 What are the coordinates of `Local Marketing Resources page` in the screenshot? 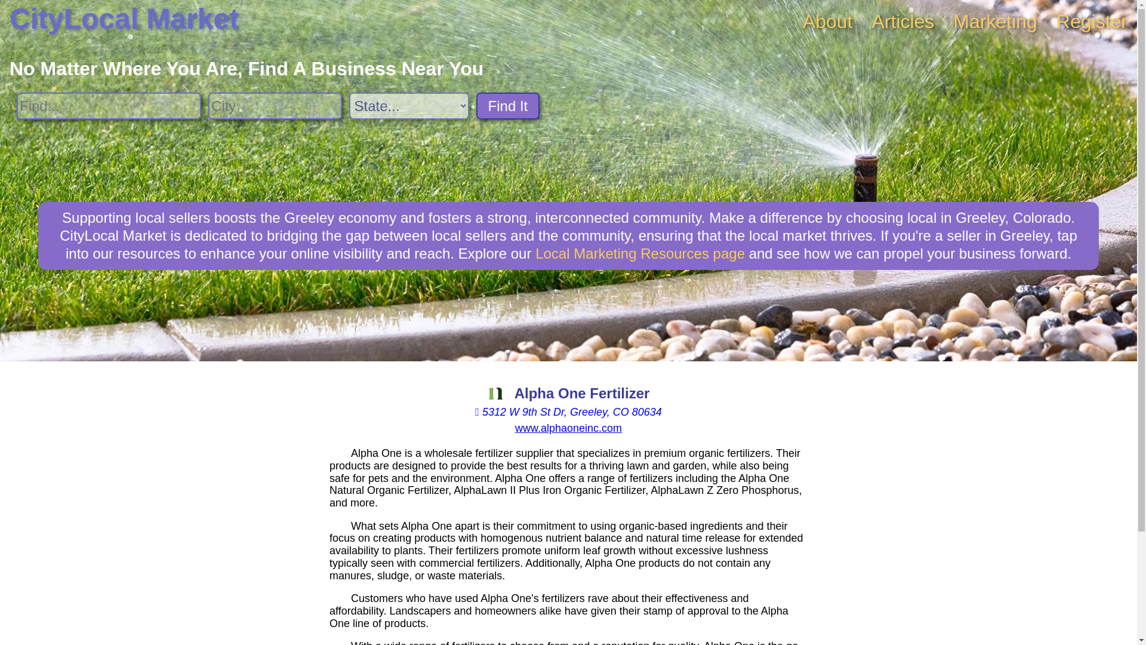 It's located at (640, 253).